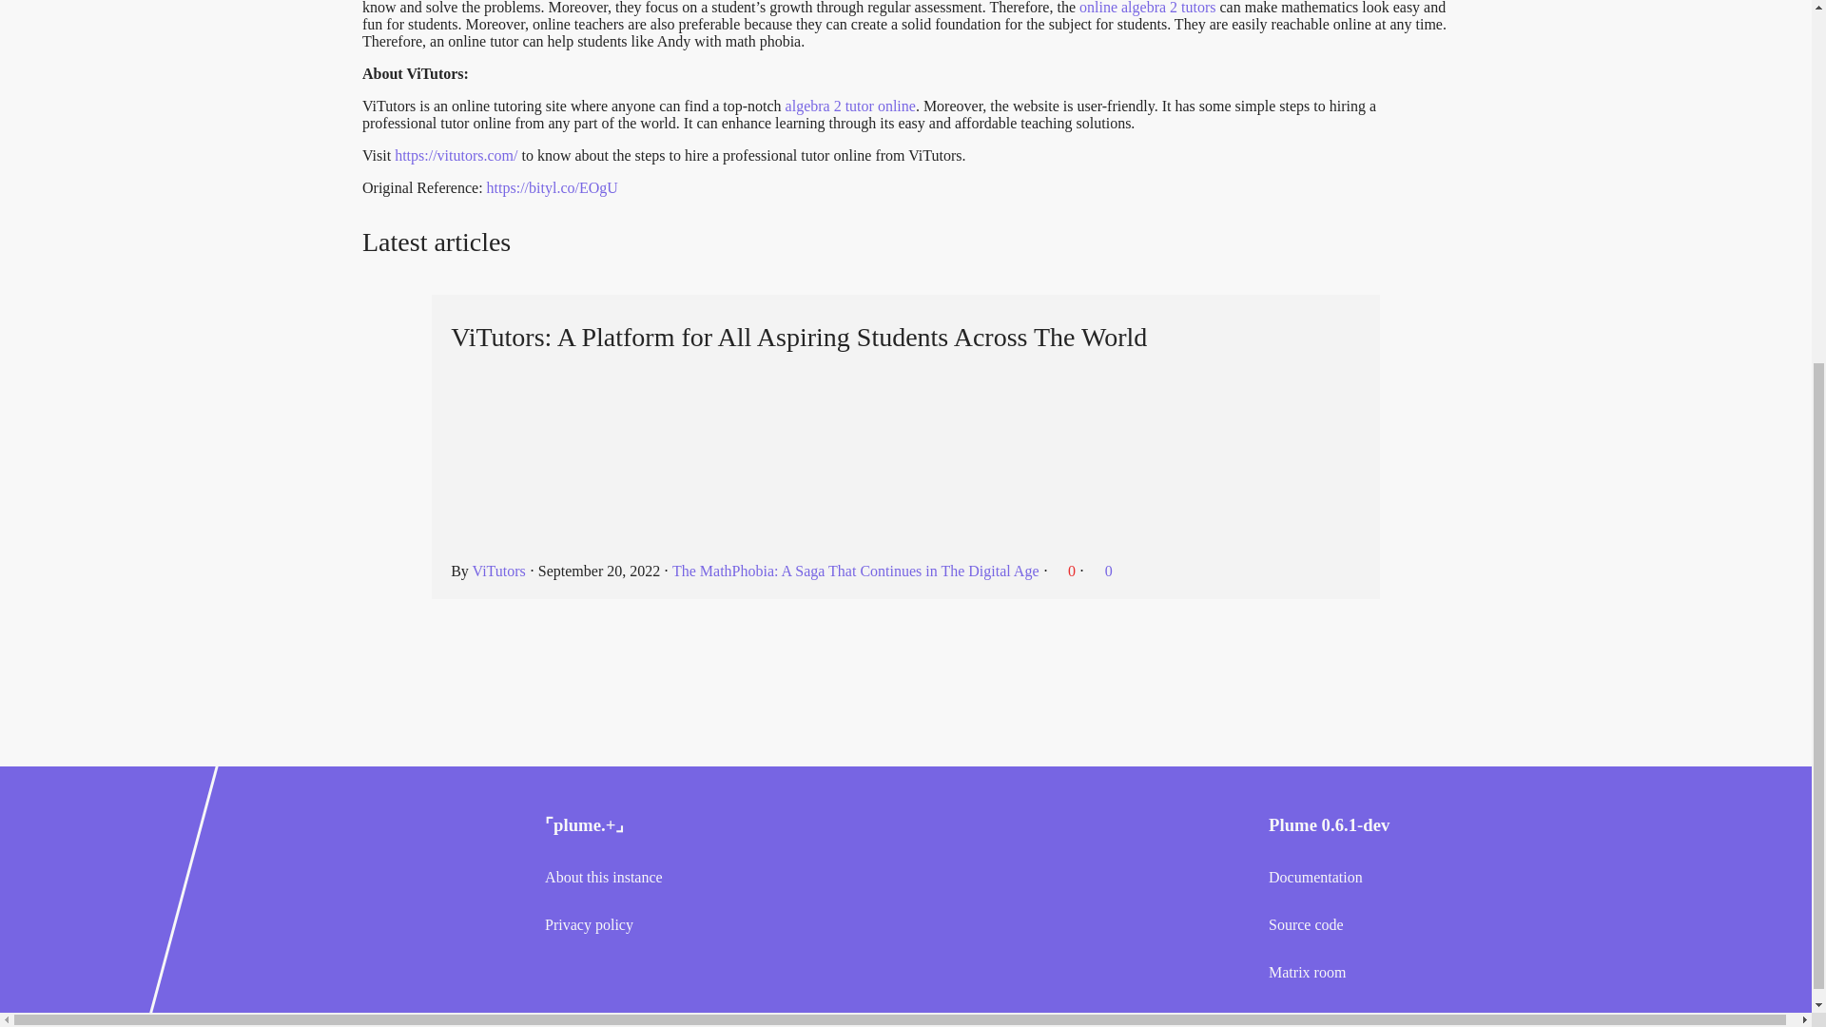 Image resolution: width=1826 pixels, height=1027 pixels. What do you see at coordinates (850, 105) in the screenshot?
I see `algebra 2 tutor online` at bounding box center [850, 105].